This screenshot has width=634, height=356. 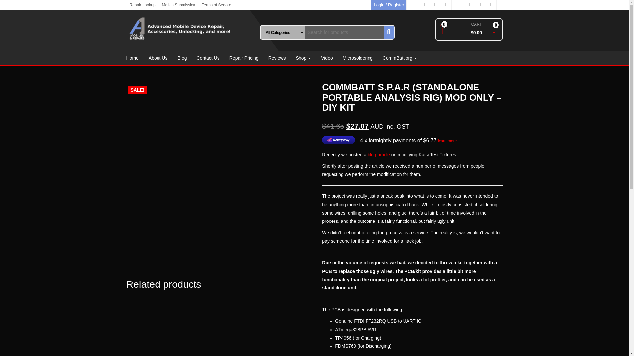 I want to click on Mail-in Submission, so click(x=179, y=5).